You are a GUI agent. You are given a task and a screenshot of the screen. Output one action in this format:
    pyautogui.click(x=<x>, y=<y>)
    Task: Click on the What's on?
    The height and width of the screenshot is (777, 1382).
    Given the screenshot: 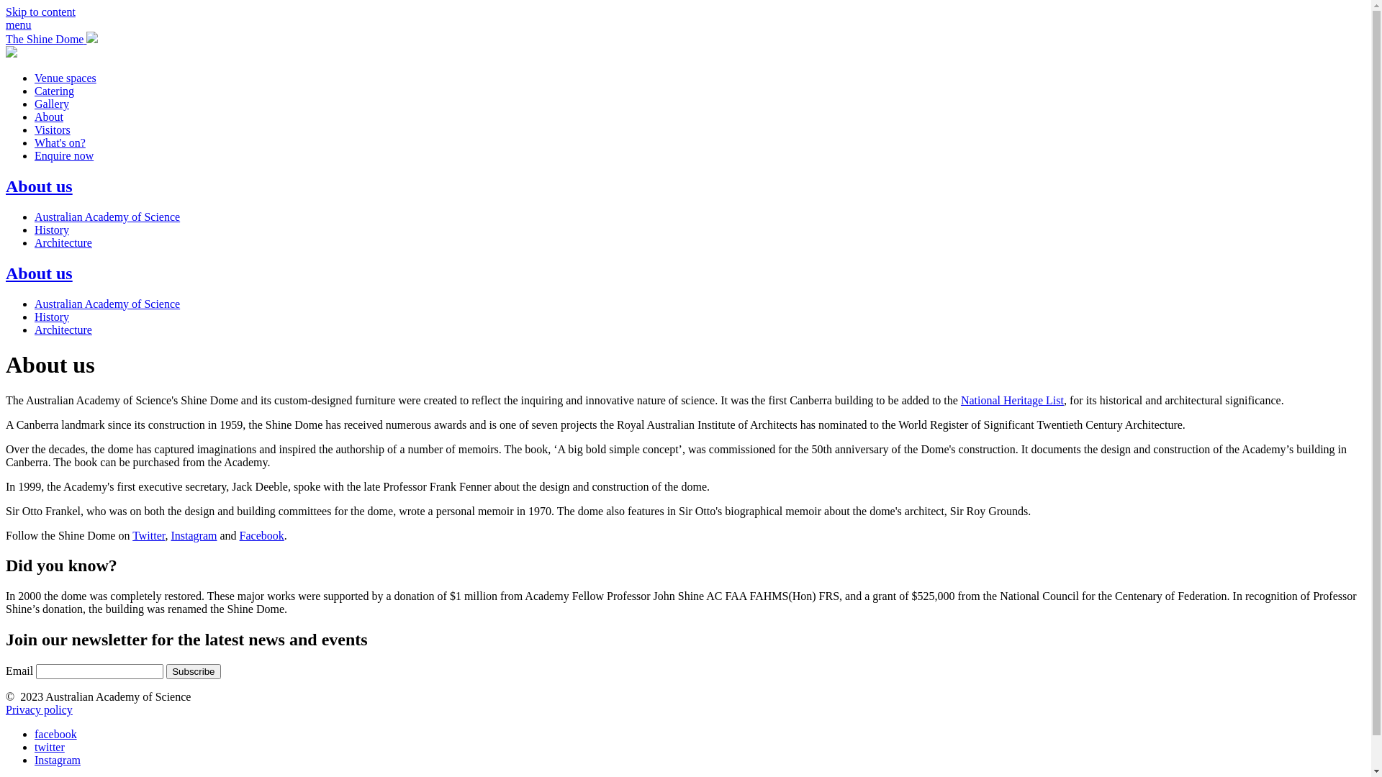 What is the action you would take?
    pyautogui.click(x=60, y=142)
    